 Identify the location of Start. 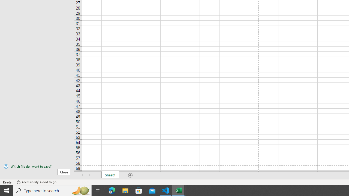
(7, 191).